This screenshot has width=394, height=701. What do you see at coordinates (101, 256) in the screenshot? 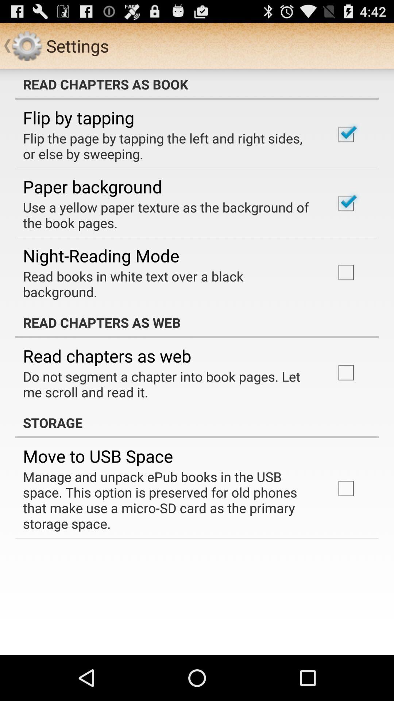
I see `turn on app below use a yellow` at bounding box center [101, 256].